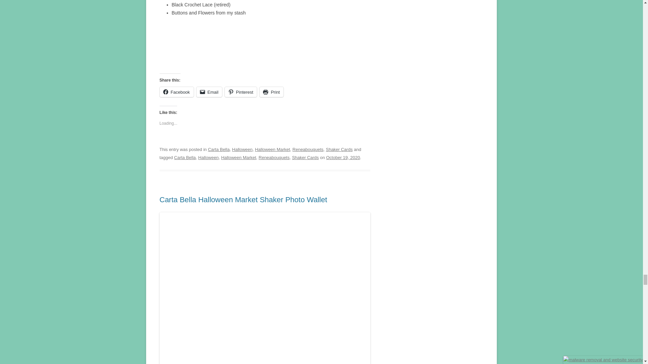  Describe the element at coordinates (209, 92) in the screenshot. I see `Click to email a link to a friend` at that location.